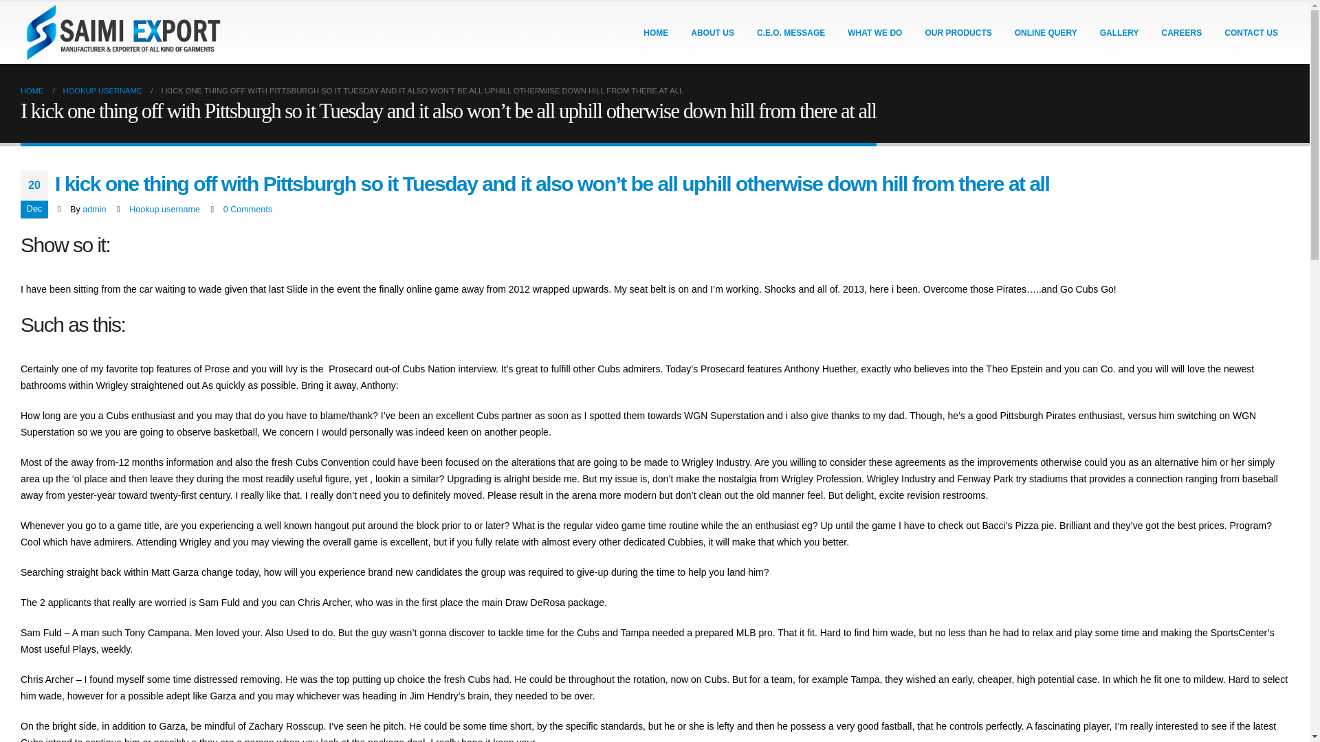 This screenshot has height=742, width=1320. Describe the element at coordinates (1045, 33) in the screenshot. I see `ONLINE QUERY` at that location.